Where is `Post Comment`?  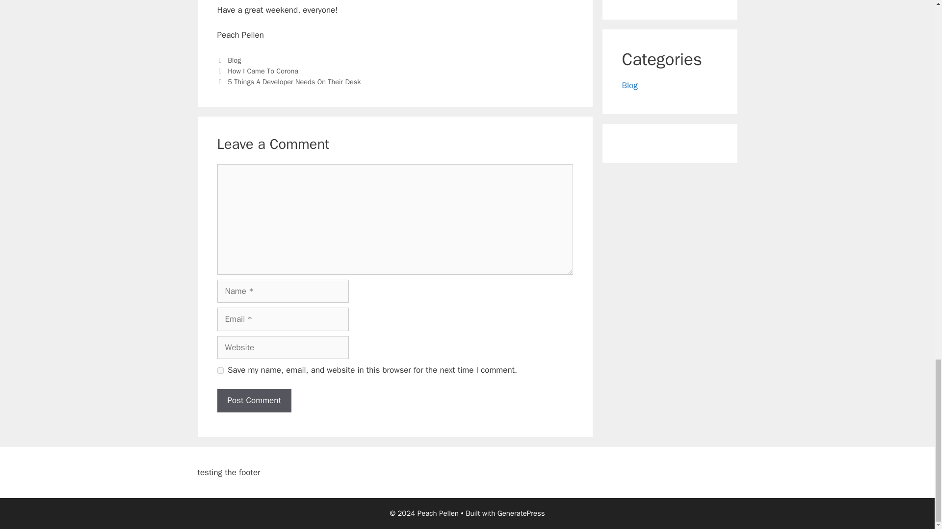
Post Comment is located at coordinates (254, 401).